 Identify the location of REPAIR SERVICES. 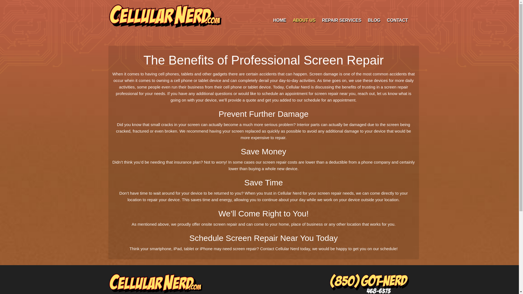
(342, 20).